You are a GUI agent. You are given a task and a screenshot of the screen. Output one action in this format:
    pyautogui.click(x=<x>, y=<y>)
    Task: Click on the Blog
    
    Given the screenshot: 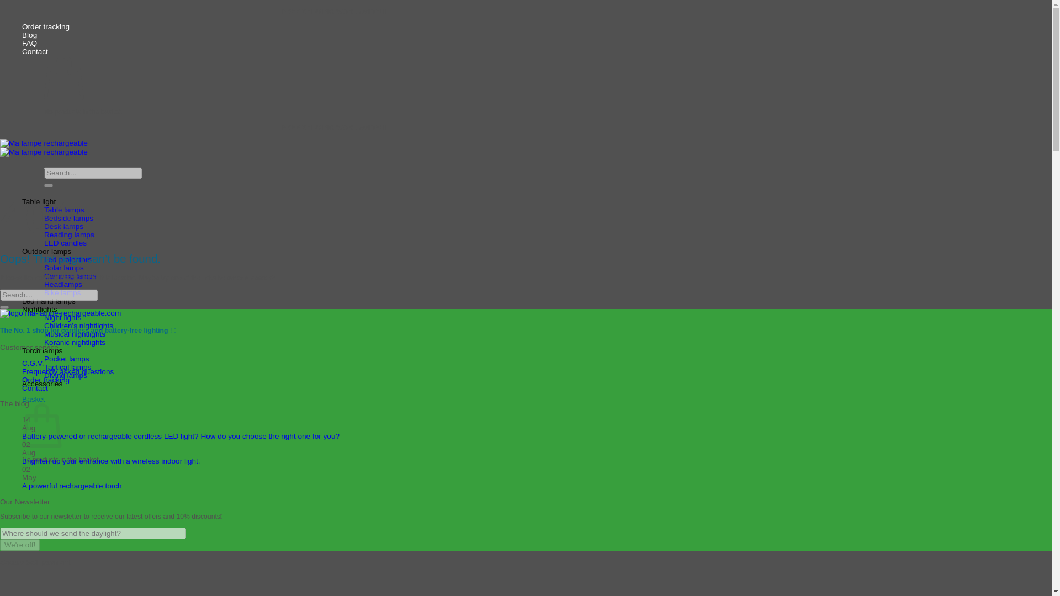 What is the action you would take?
    pyautogui.click(x=30, y=35)
    